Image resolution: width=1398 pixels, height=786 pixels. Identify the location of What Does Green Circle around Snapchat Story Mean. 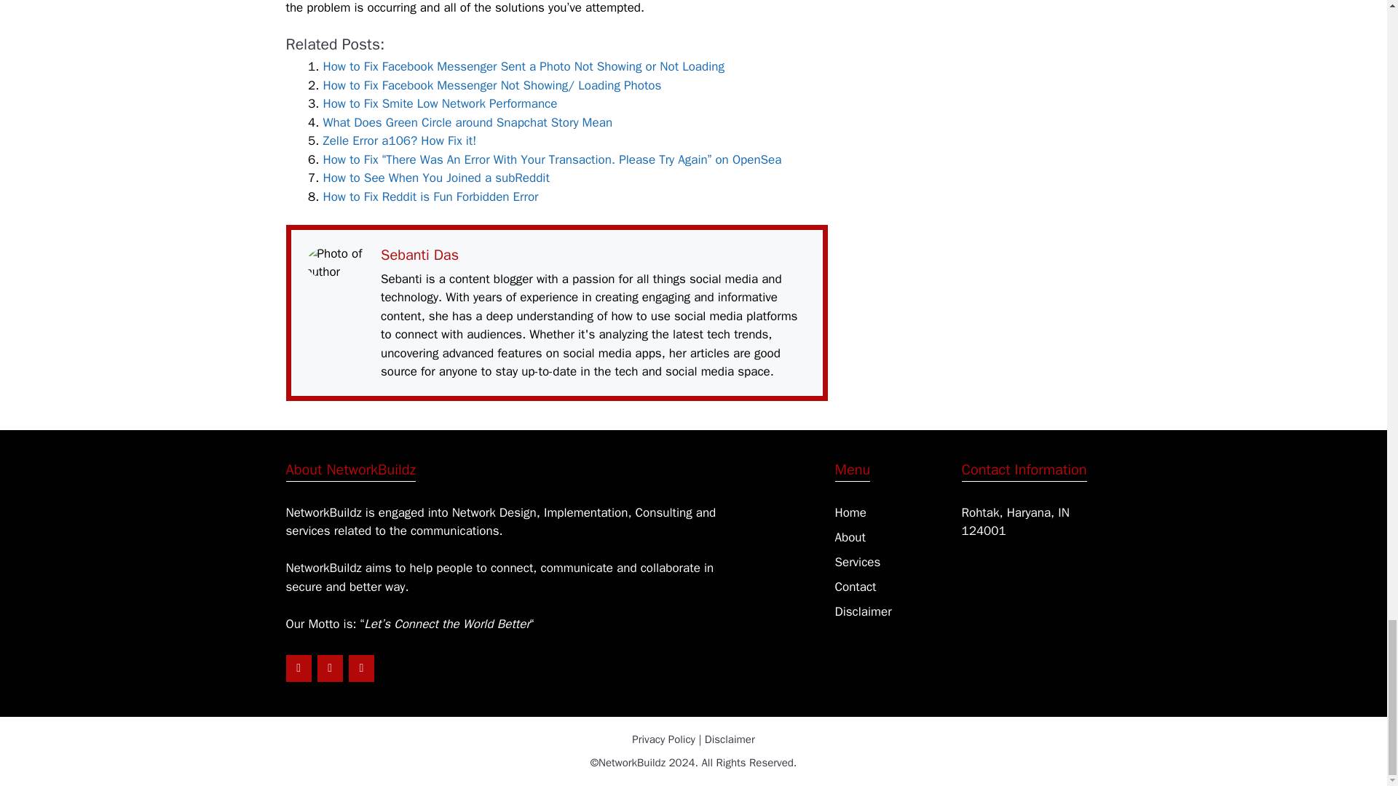
(467, 122).